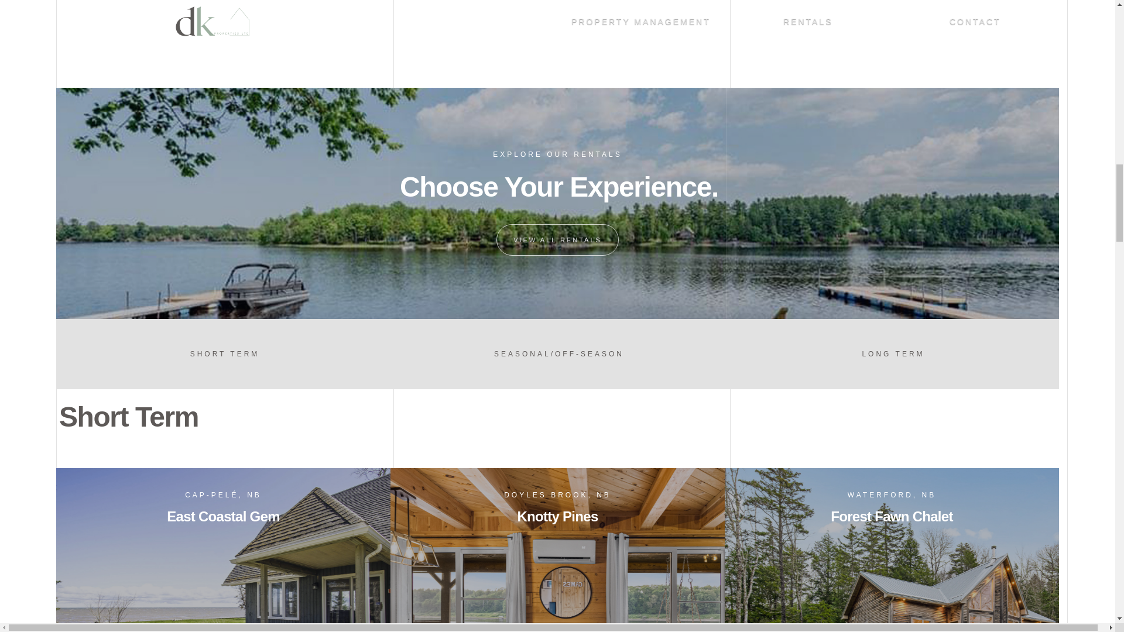 The height and width of the screenshot is (632, 1124). What do you see at coordinates (891, 353) in the screenshot?
I see `LONG TERM` at bounding box center [891, 353].